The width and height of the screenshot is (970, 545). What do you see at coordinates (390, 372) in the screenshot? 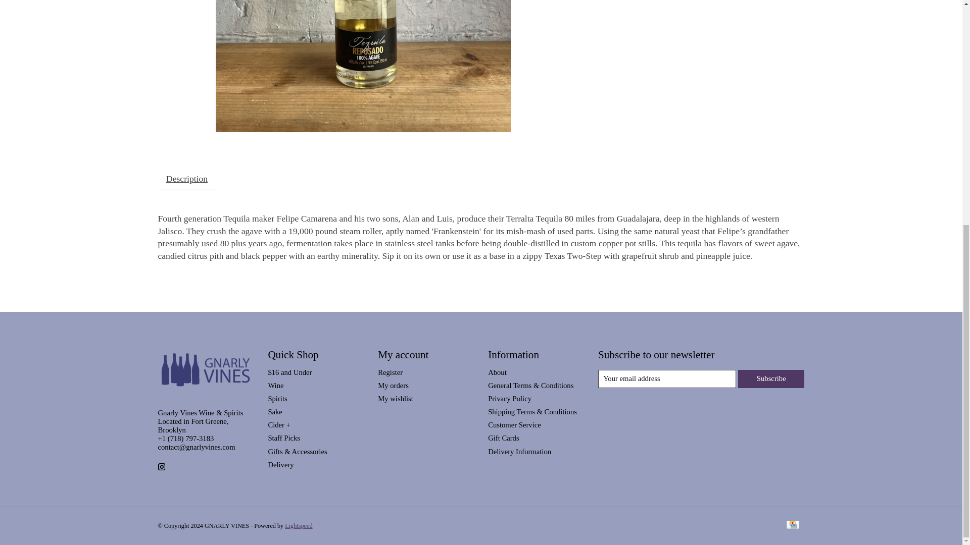
I see `Register` at bounding box center [390, 372].